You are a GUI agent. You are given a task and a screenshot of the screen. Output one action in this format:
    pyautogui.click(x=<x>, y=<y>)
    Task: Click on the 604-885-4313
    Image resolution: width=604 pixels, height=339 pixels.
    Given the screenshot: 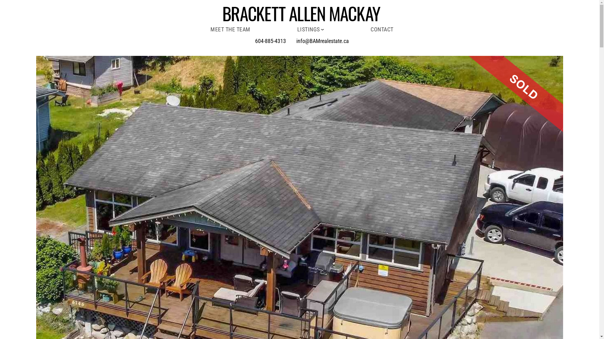 What is the action you would take?
    pyautogui.click(x=271, y=41)
    